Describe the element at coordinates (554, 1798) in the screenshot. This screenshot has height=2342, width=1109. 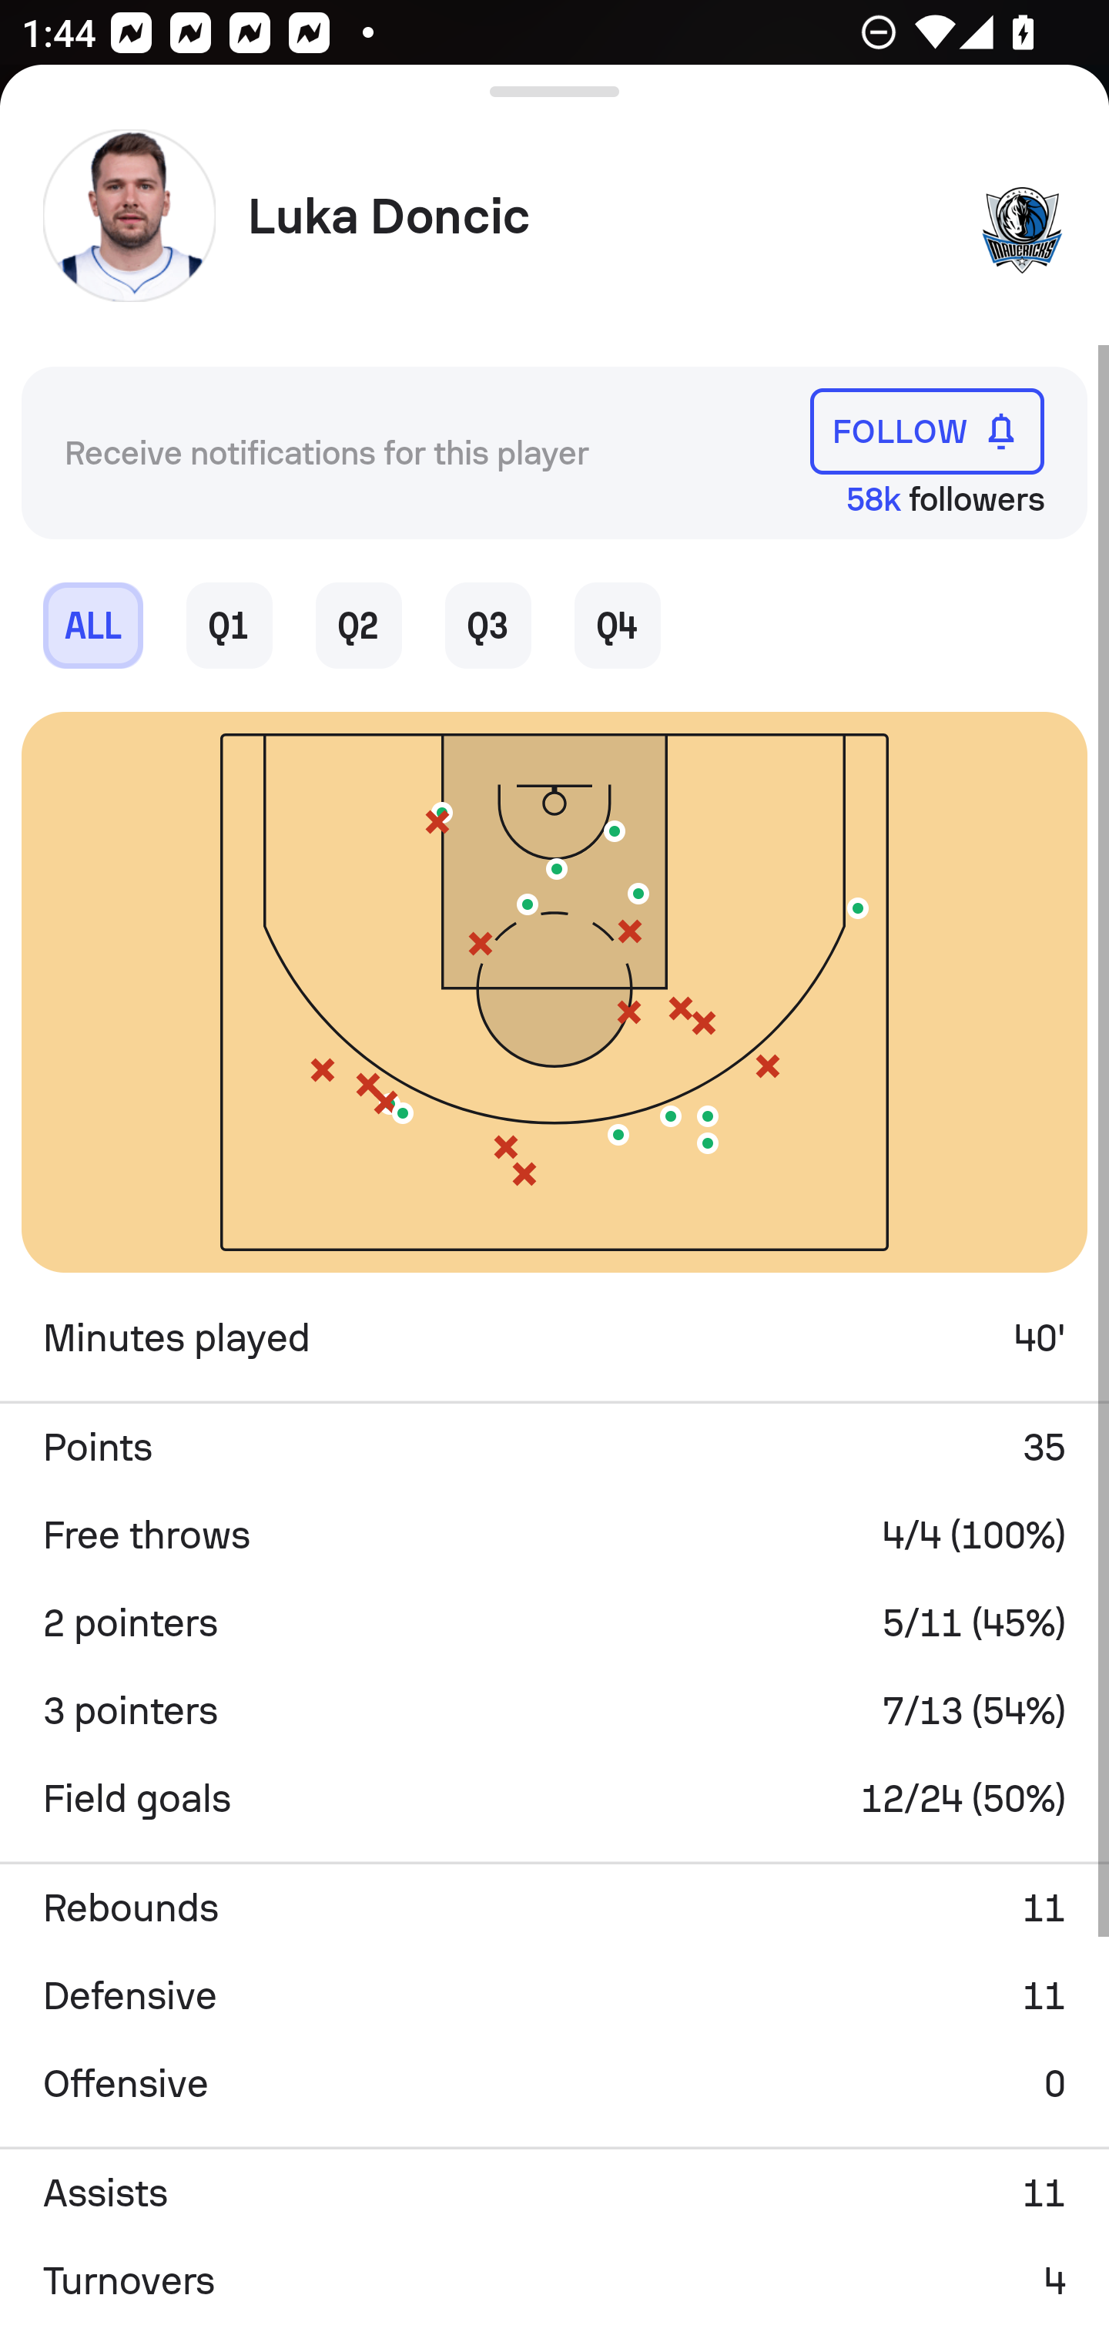
I see `Field goals 12/24 (50%)` at that location.